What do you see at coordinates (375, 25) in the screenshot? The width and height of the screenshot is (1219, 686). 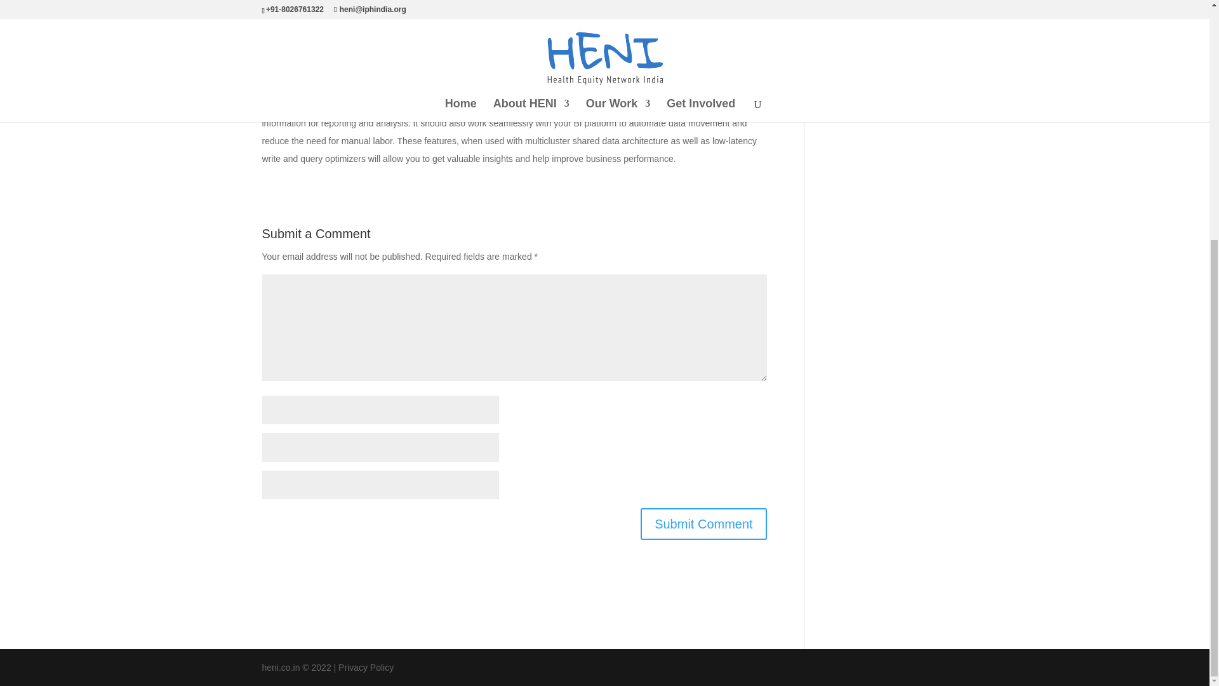 I see `review` at bounding box center [375, 25].